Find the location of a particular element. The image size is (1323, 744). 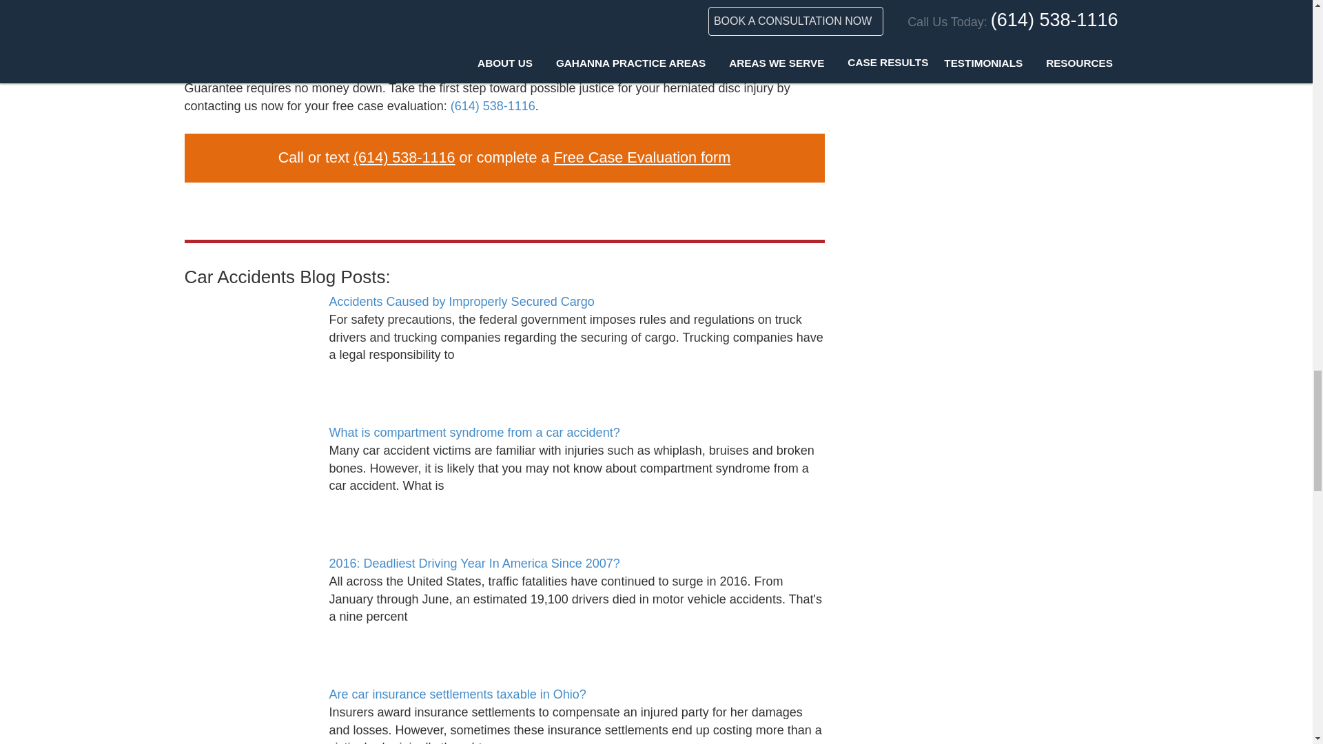

Accidents Caused by Improperly Secured Cargo is located at coordinates (250, 344).